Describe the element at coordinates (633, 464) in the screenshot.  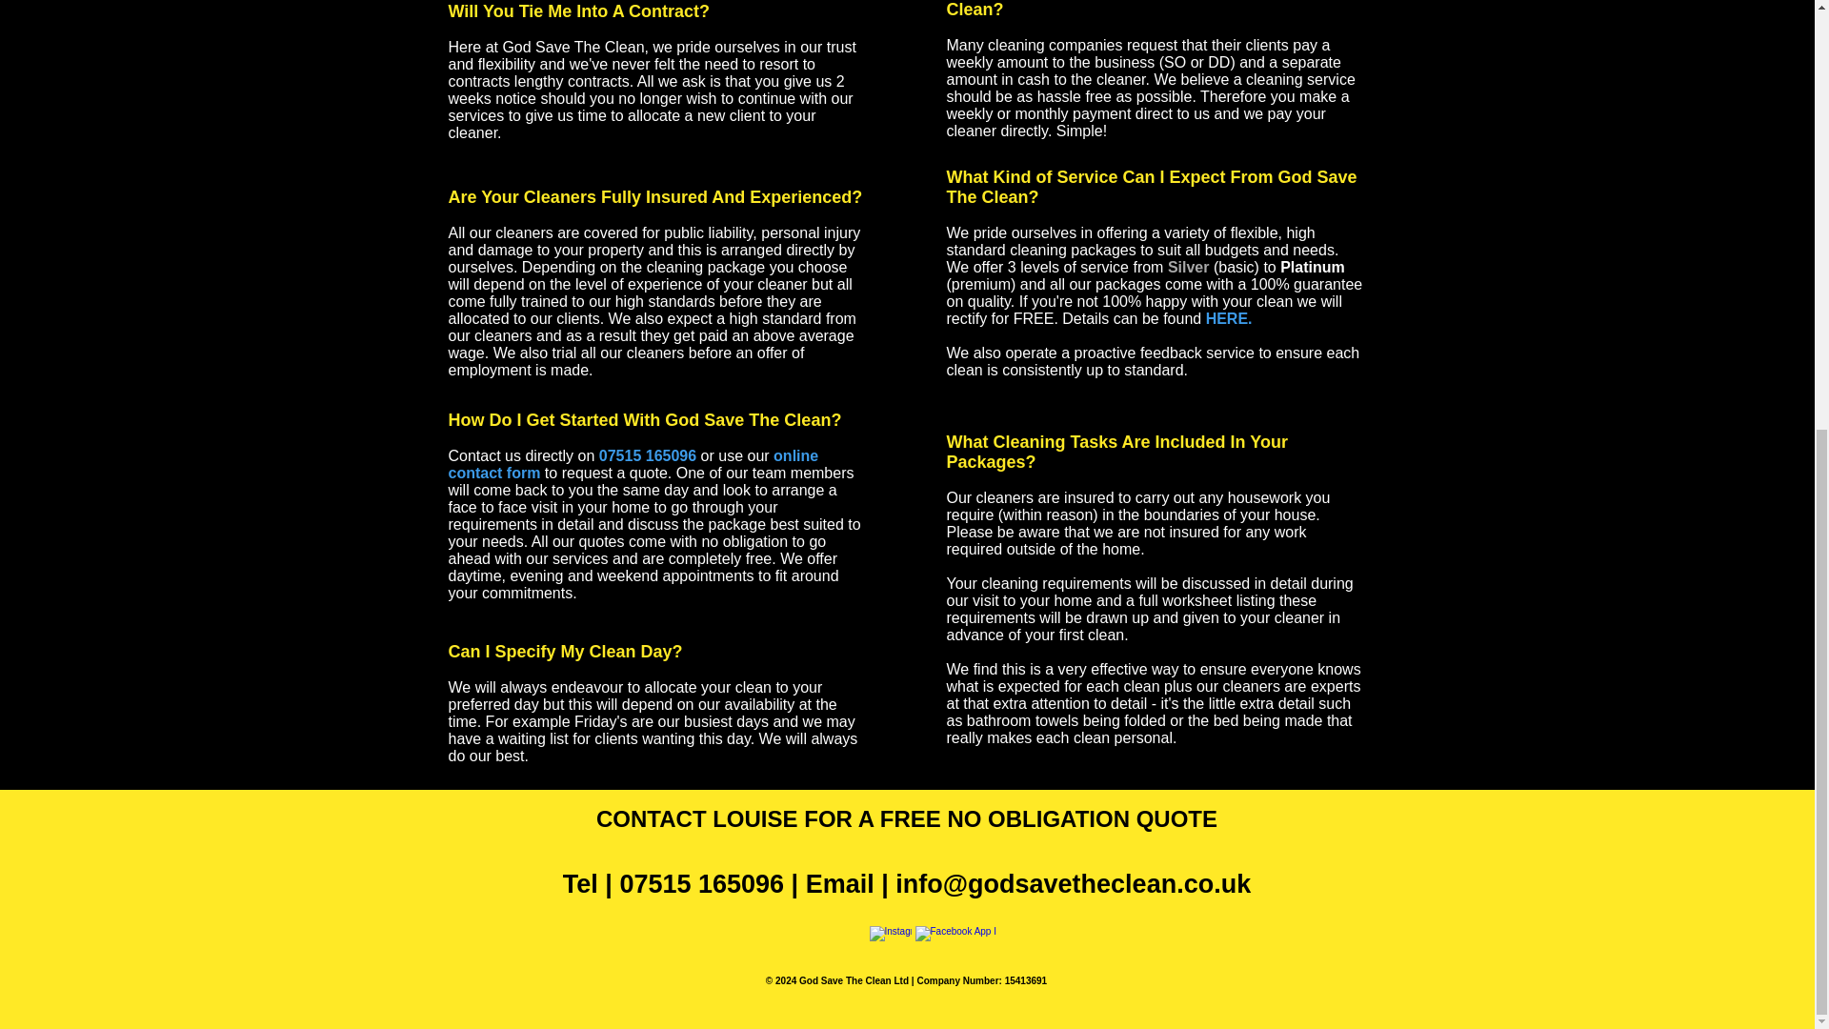
I see `online contact form` at that location.